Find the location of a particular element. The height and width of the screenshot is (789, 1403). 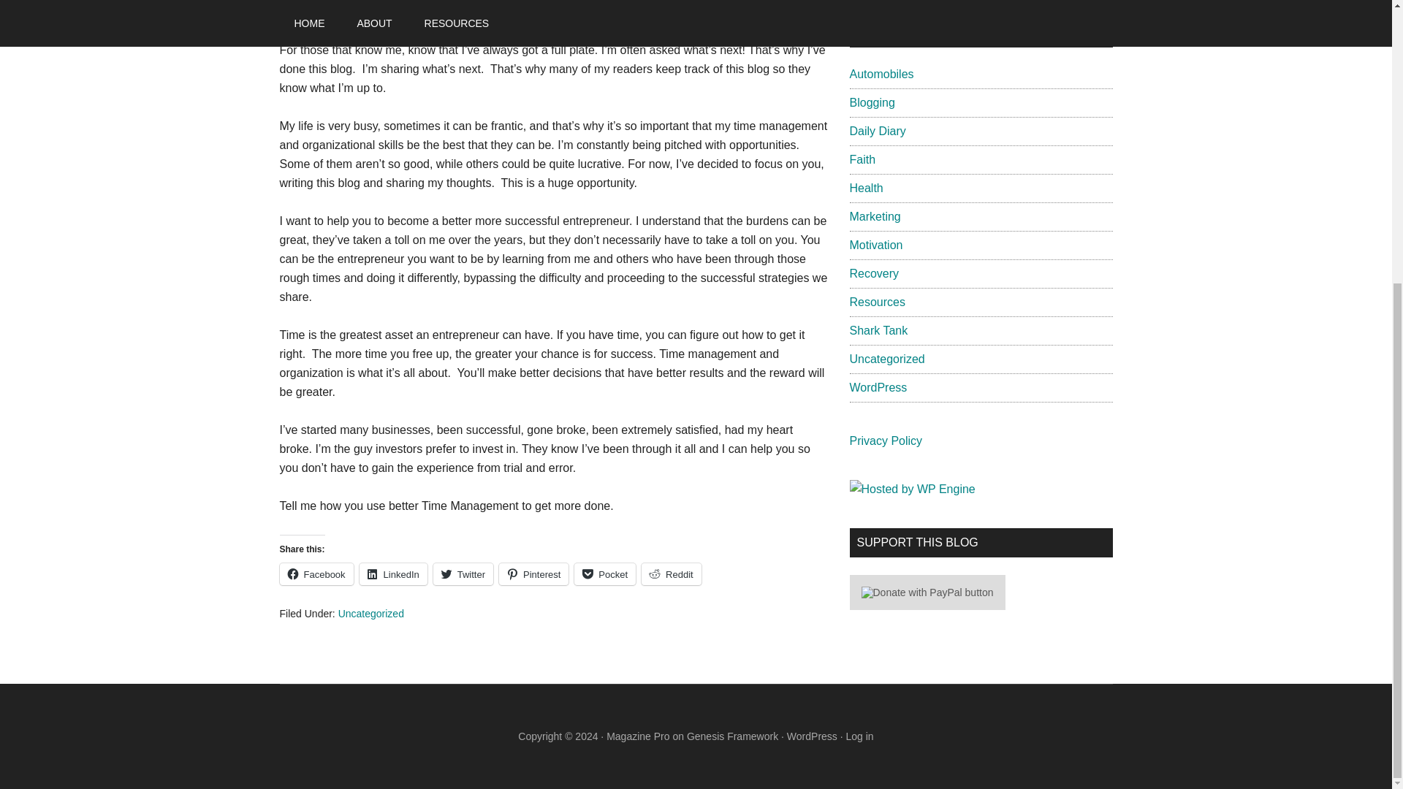

Facebook is located at coordinates (316, 574).